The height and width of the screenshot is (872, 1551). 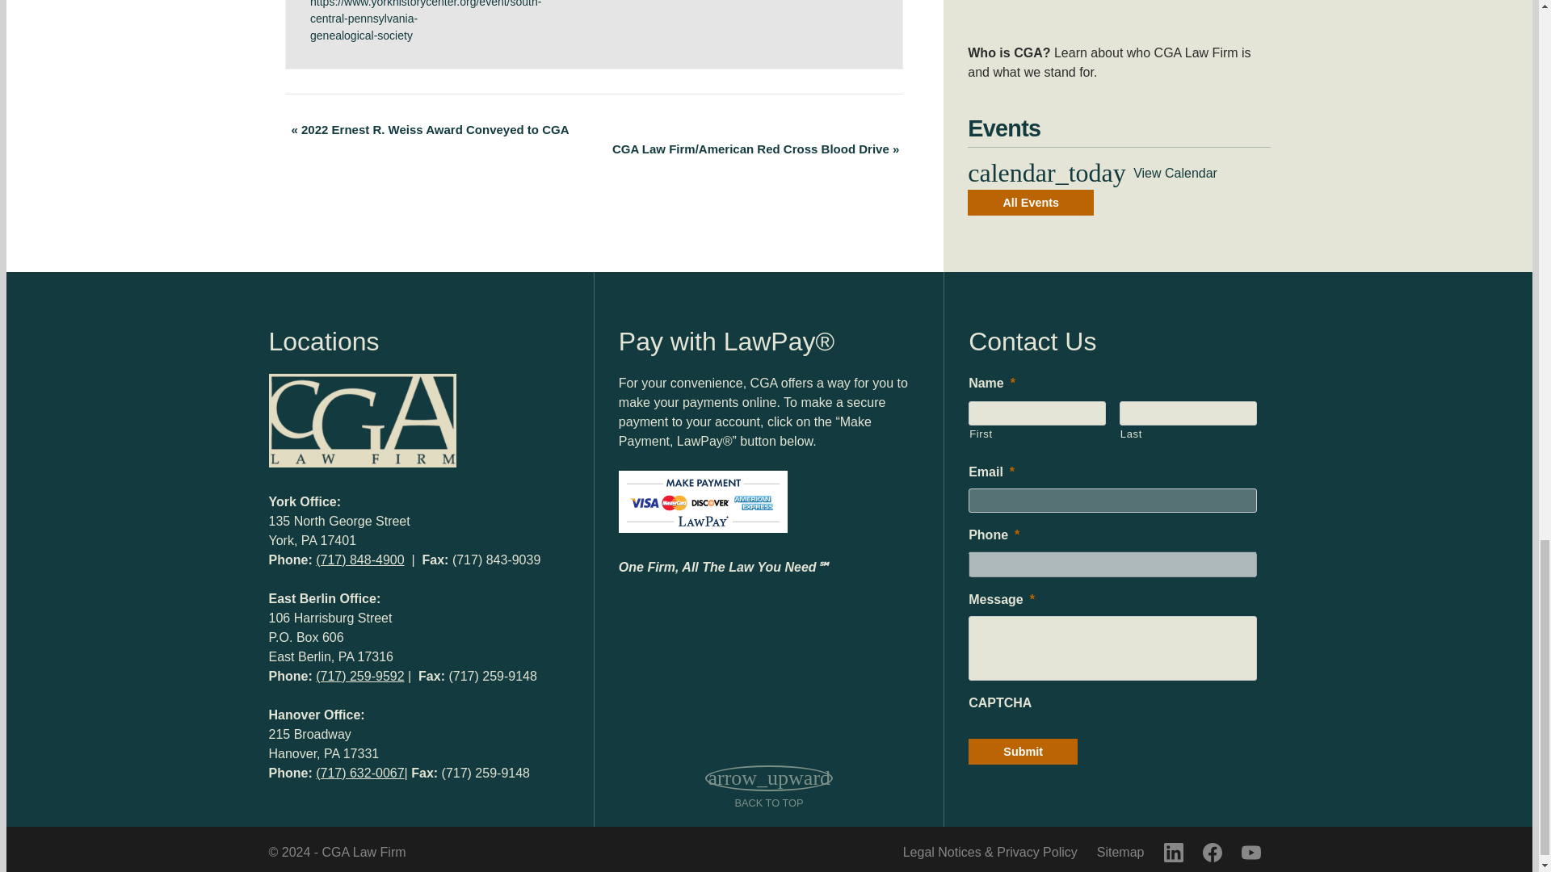 I want to click on Facebook, so click(x=1212, y=853).